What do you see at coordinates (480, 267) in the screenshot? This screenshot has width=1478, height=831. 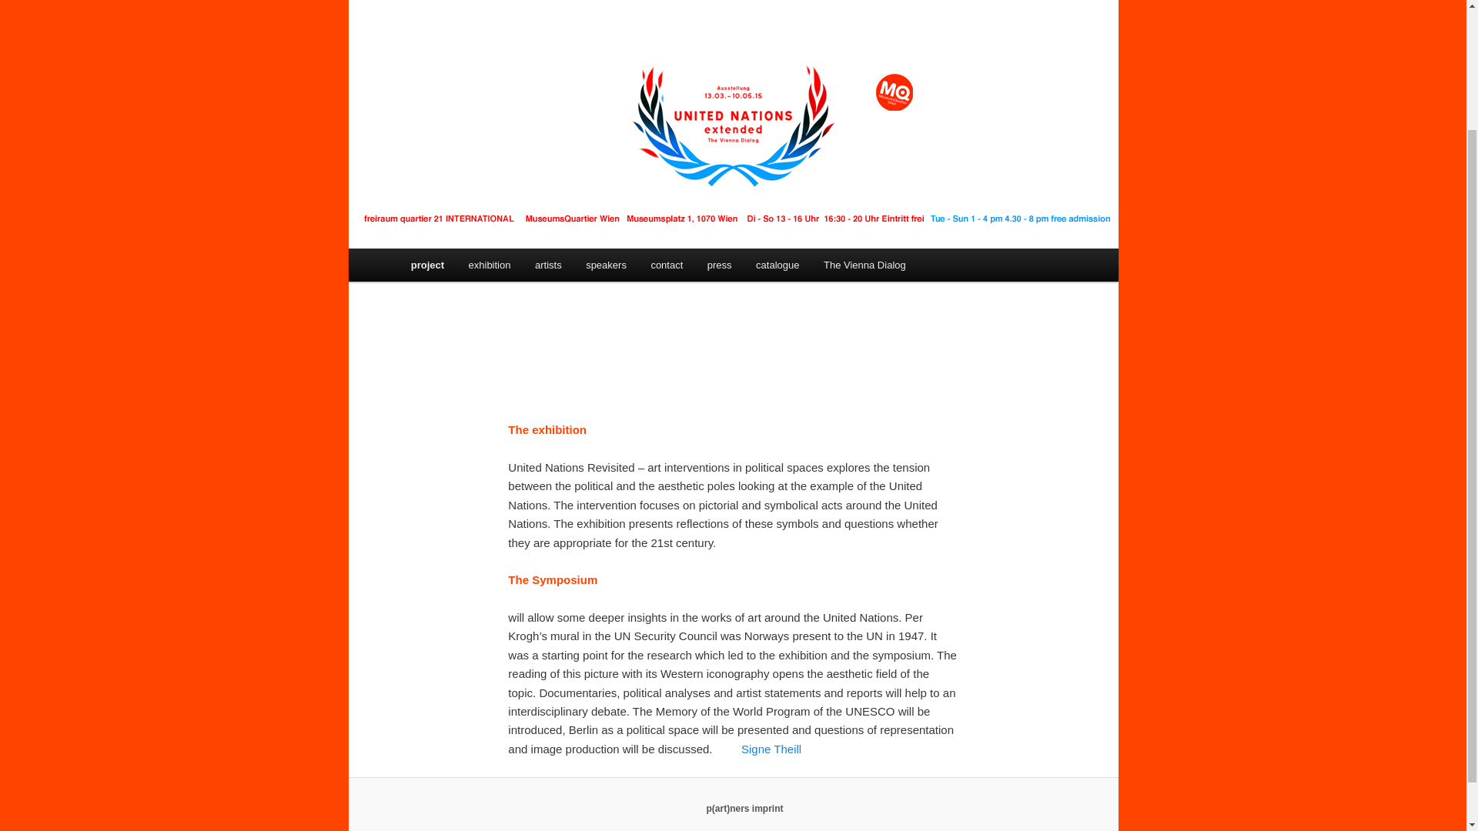 I see `Skip to primary content` at bounding box center [480, 267].